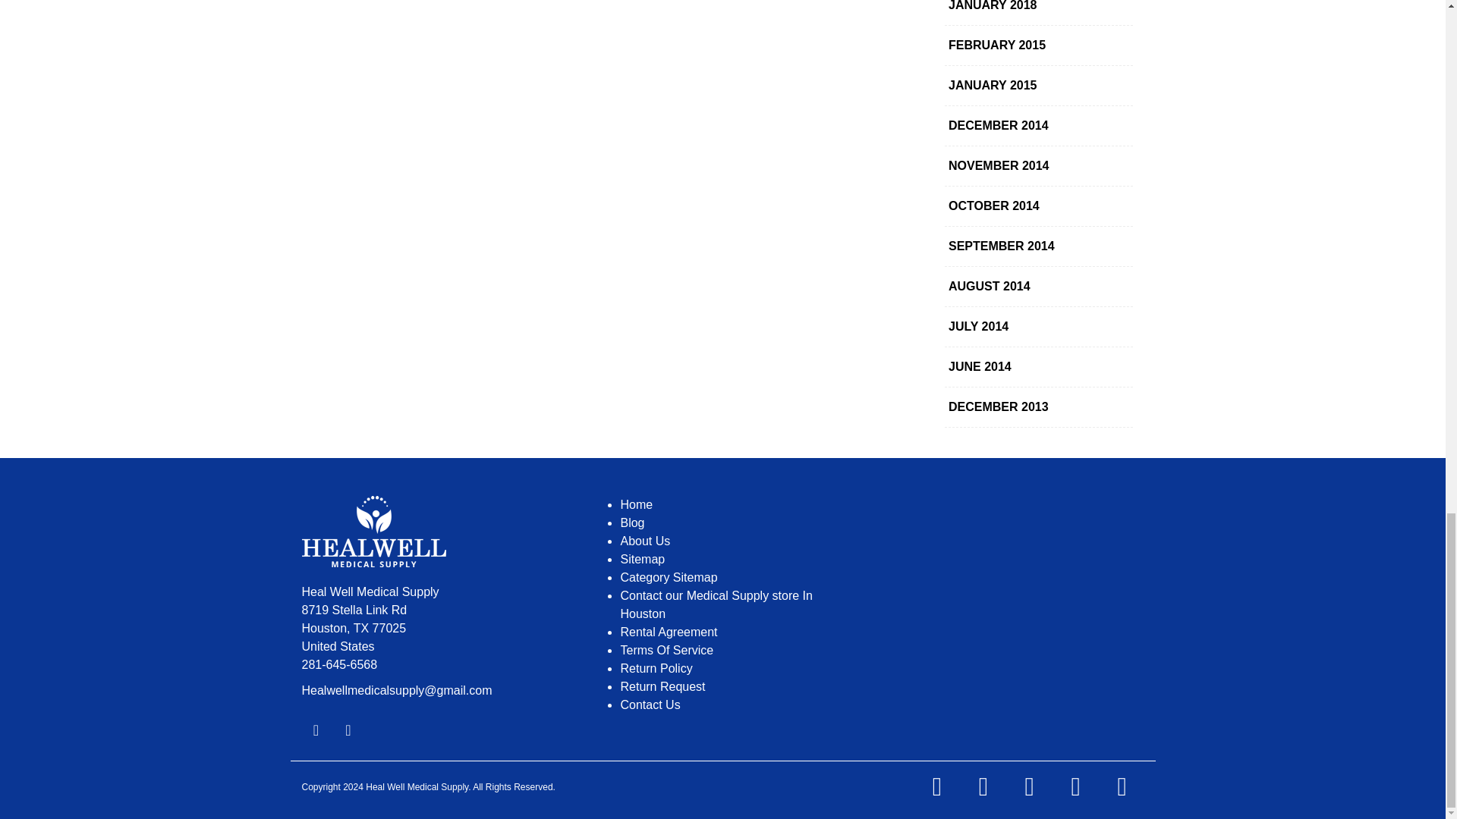  I want to click on Follow Us on Instagram, so click(348, 730).